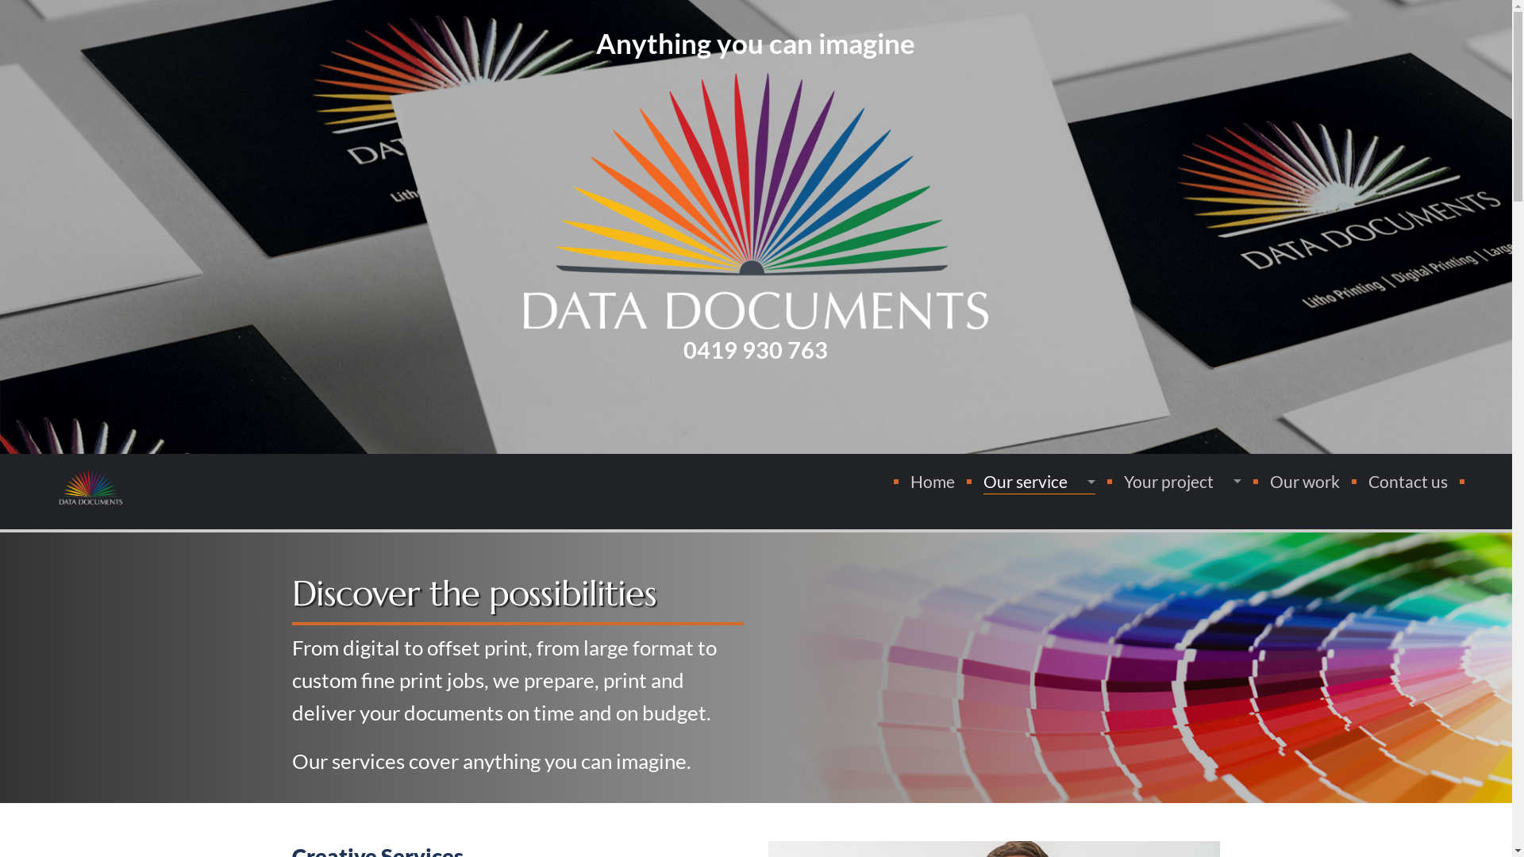 Image resolution: width=1524 pixels, height=857 pixels. I want to click on Preparing artwork, so click(1176, 511).